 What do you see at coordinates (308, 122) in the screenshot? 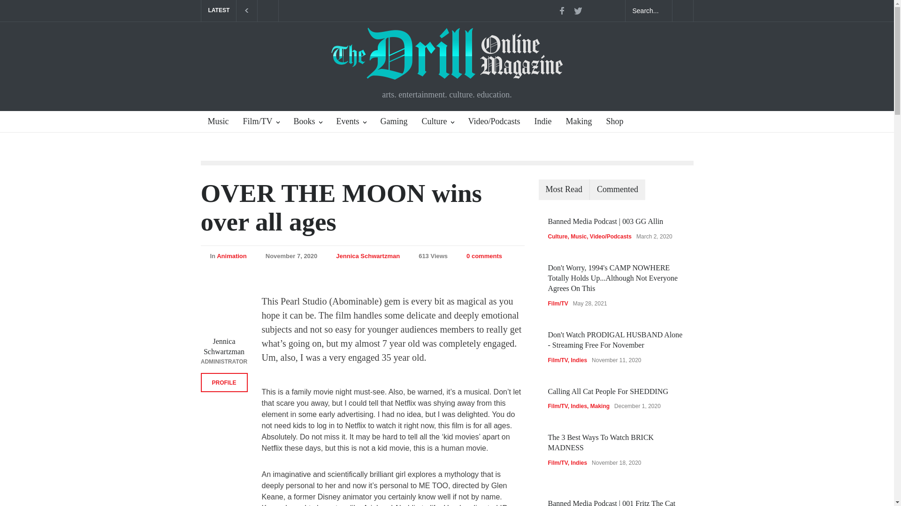
I see `Books` at bounding box center [308, 122].